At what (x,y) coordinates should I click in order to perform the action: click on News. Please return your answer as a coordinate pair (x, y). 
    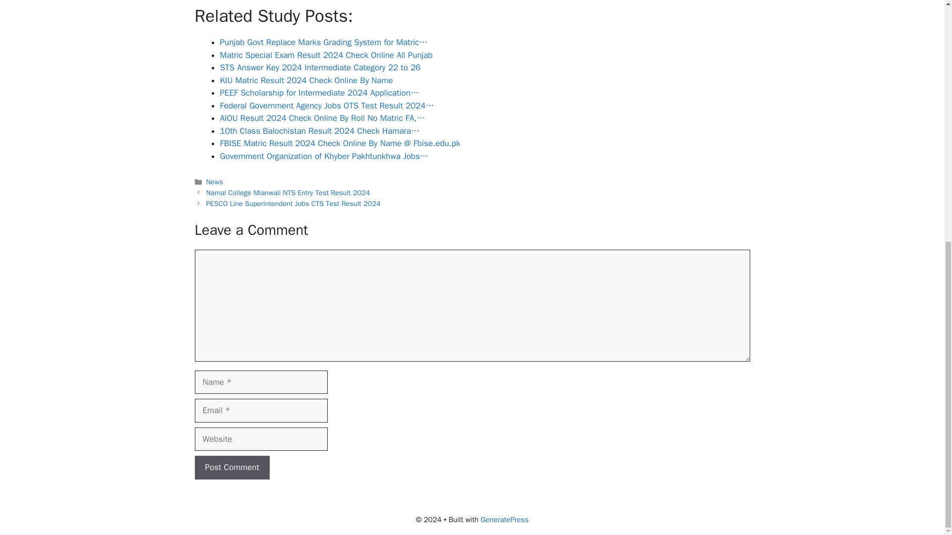
    Looking at the image, I should click on (214, 181).